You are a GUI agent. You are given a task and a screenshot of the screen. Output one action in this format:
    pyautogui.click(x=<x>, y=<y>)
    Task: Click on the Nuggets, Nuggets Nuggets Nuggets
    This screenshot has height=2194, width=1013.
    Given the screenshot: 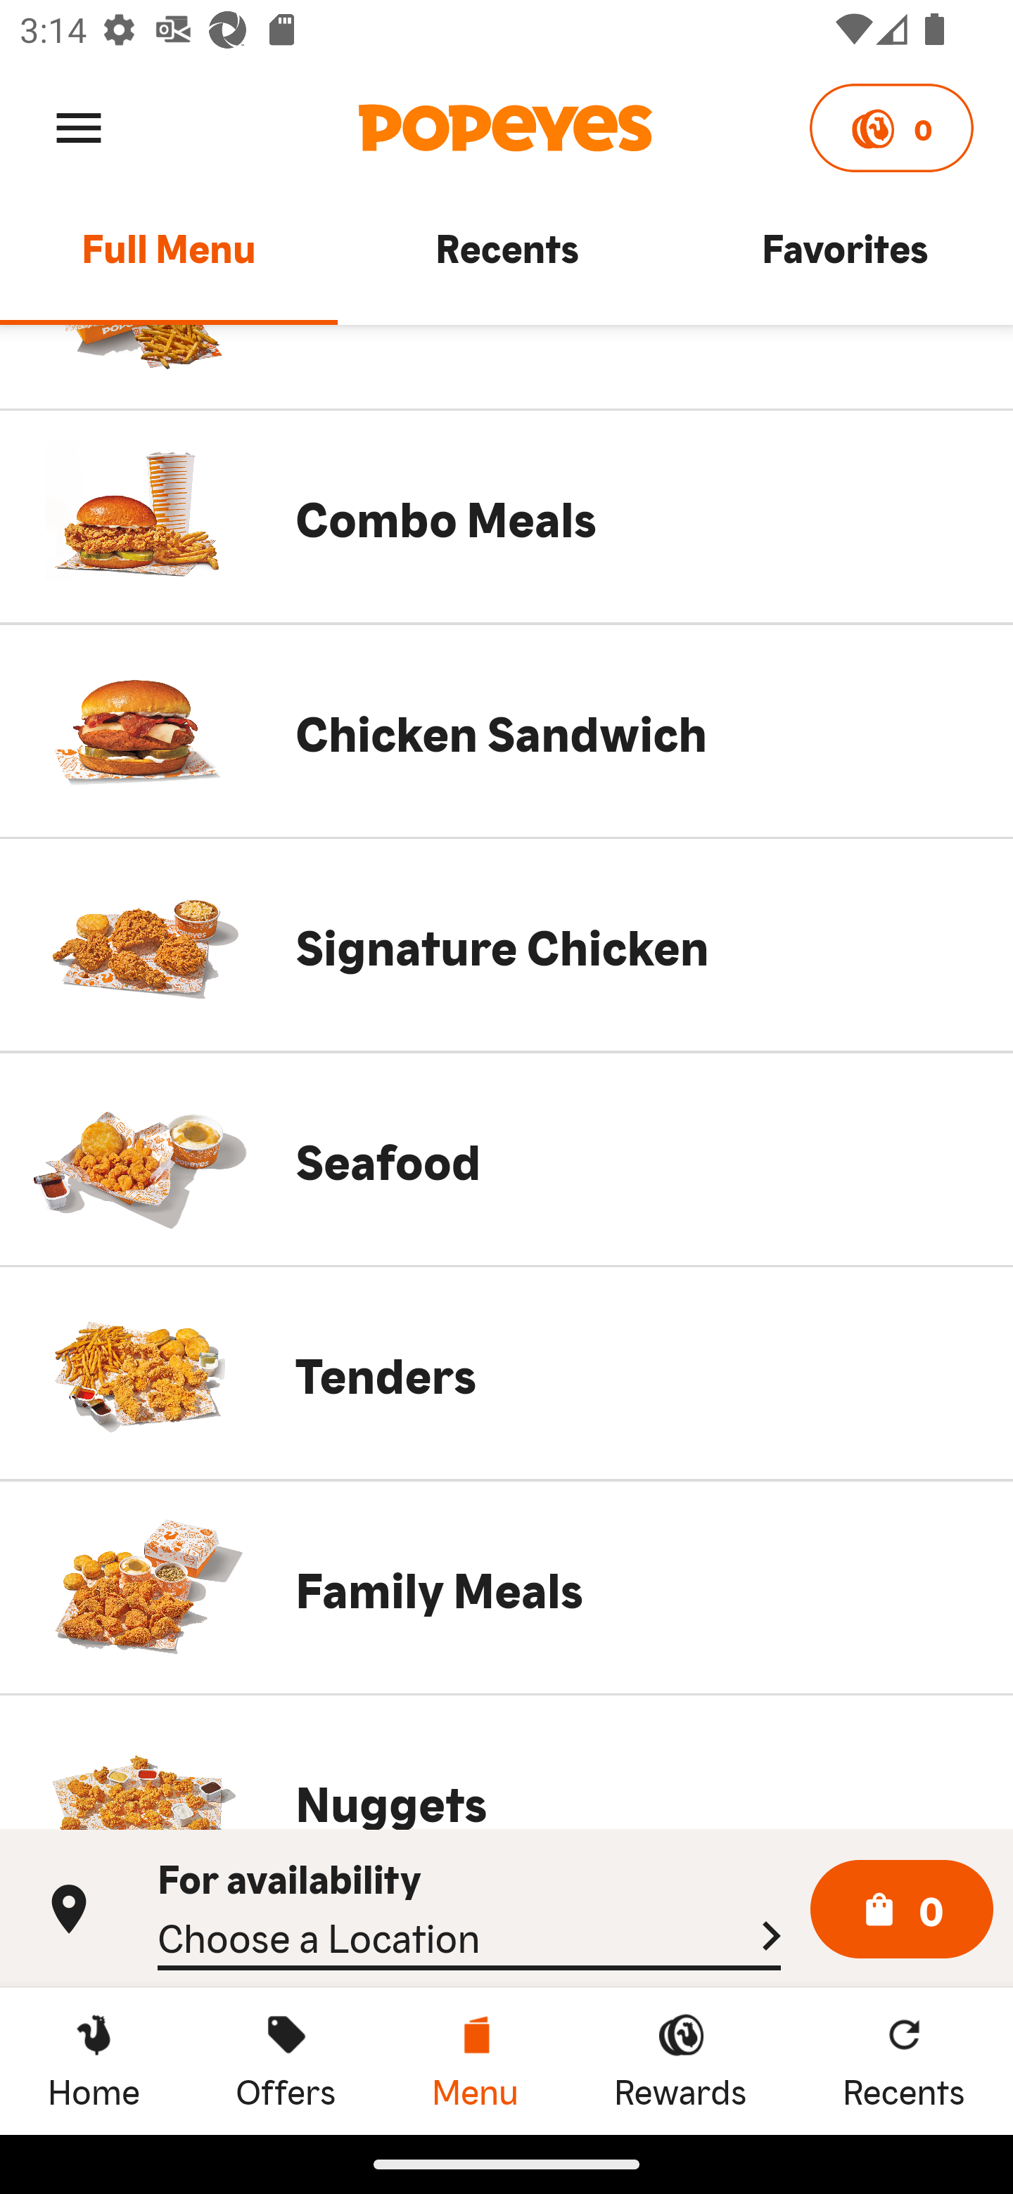 What is the action you would take?
    pyautogui.click(x=507, y=1762)
    